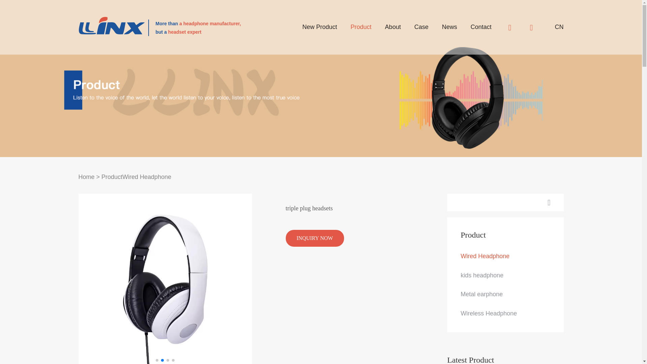 This screenshot has height=364, width=647. I want to click on Wireless Headphone, so click(489, 313).